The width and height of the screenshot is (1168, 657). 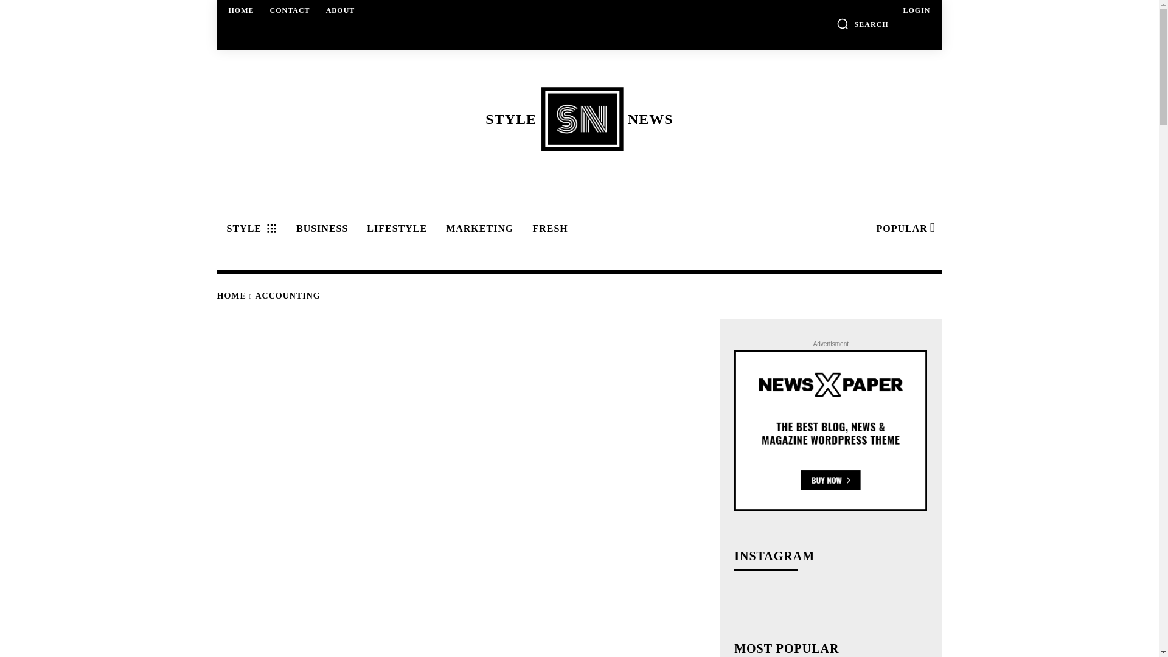 What do you see at coordinates (341, 10) in the screenshot?
I see `CONTACT` at bounding box center [341, 10].